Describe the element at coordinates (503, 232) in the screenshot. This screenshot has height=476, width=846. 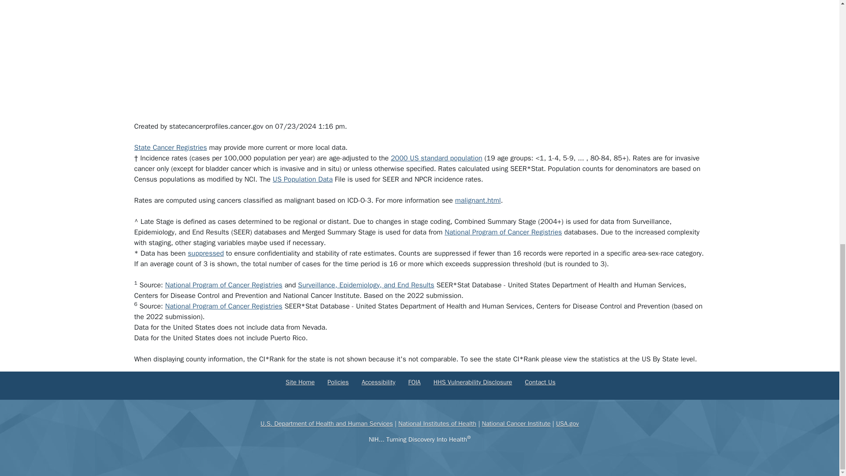
I see `National Program of Cancer Registries` at that location.